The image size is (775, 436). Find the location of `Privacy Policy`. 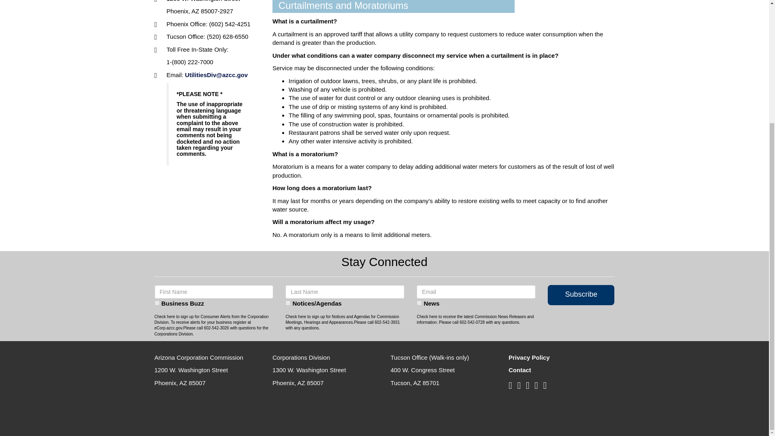

Privacy Policy is located at coordinates (529, 357).